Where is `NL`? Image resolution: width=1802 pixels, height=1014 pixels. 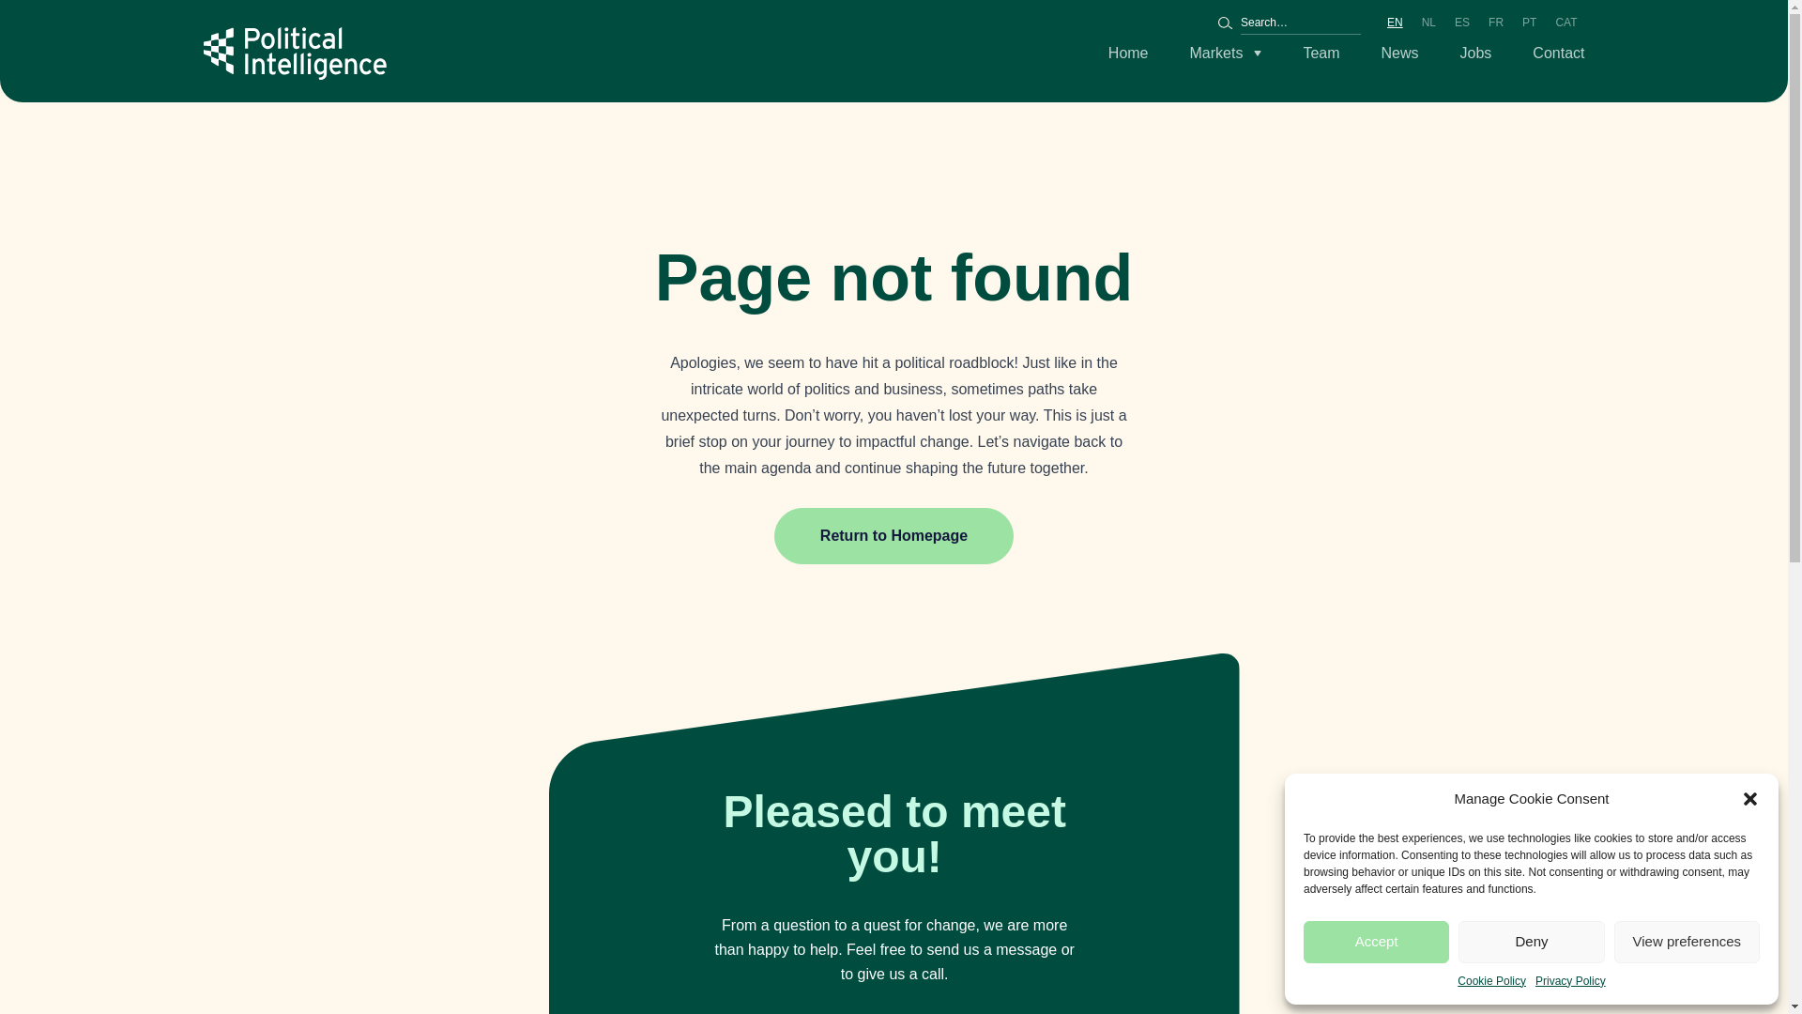
NL is located at coordinates (1428, 23).